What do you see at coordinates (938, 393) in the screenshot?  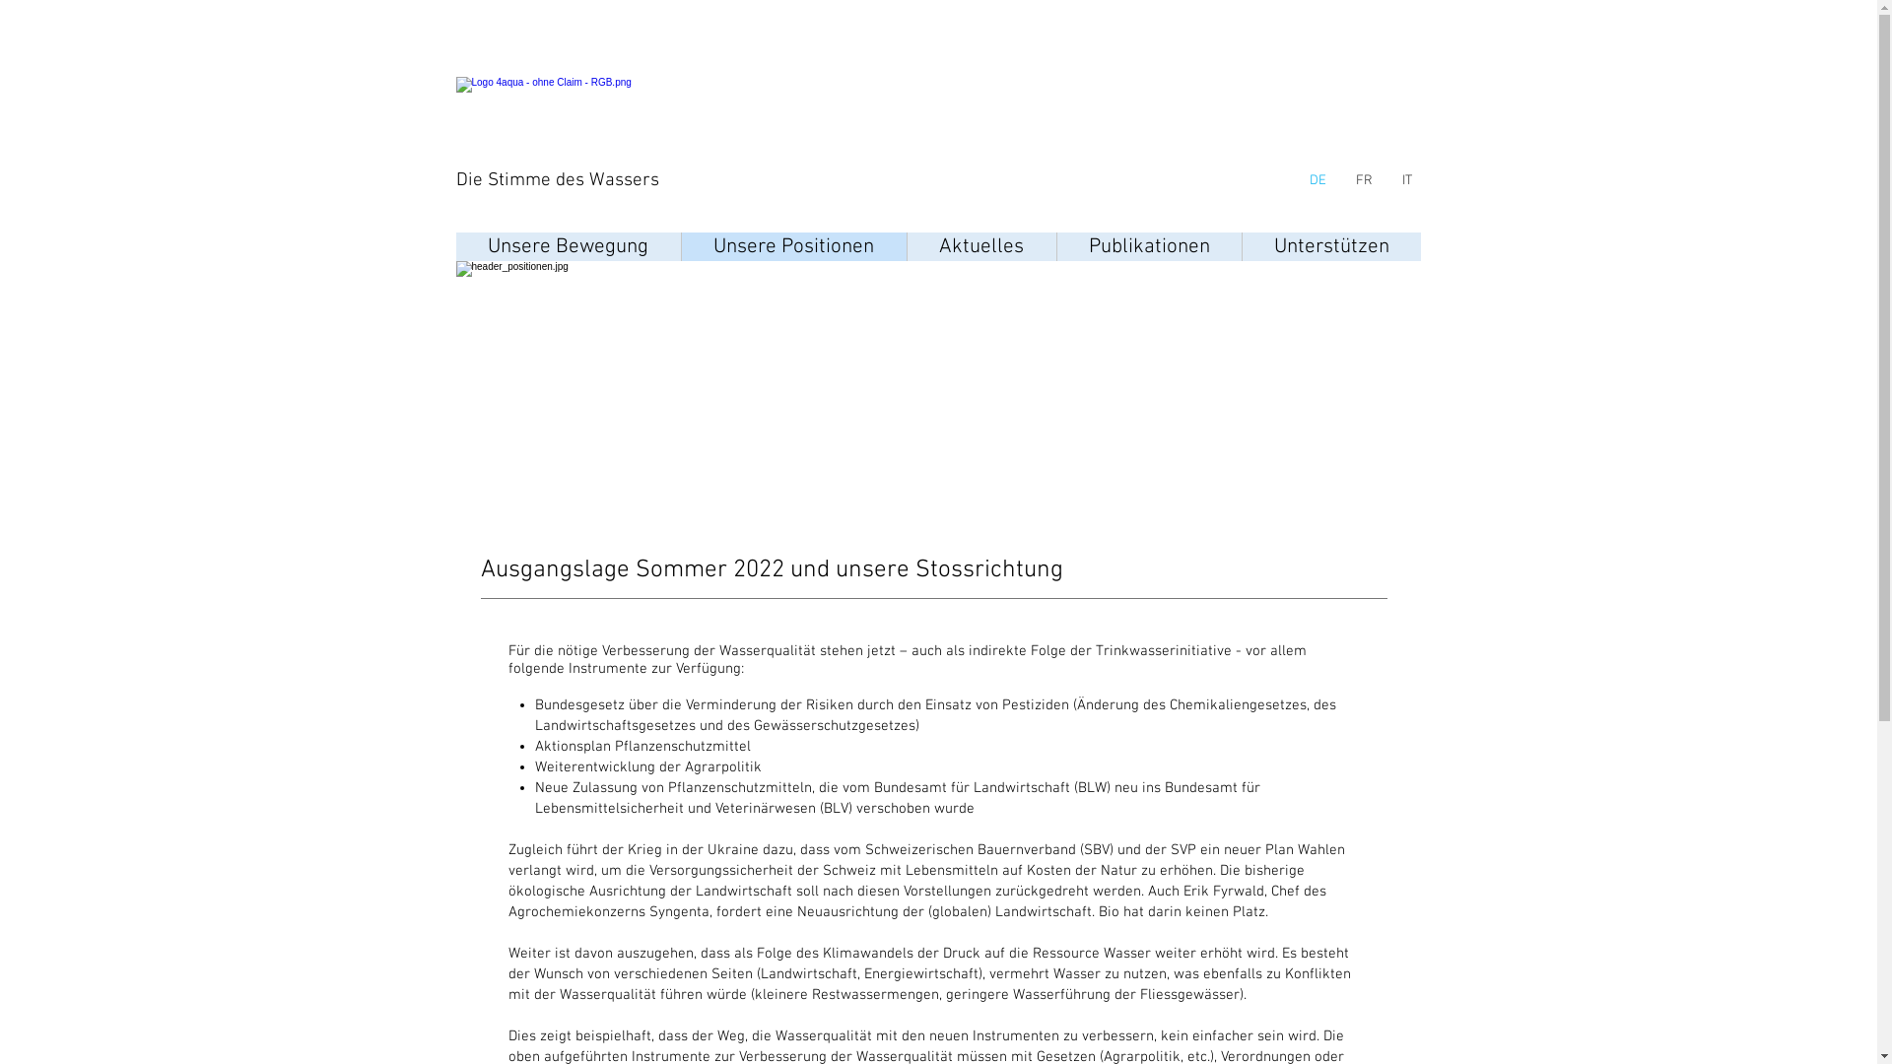 I see `logo.png` at bounding box center [938, 393].